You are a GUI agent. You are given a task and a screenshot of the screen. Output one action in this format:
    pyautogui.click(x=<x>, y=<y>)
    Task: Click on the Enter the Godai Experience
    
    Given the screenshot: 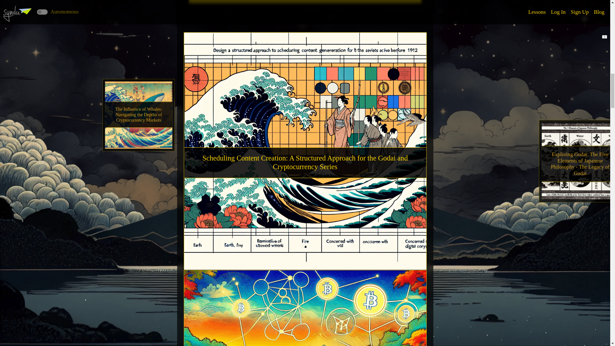 What is the action you would take?
    pyautogui.click(x=305, y=1)
    